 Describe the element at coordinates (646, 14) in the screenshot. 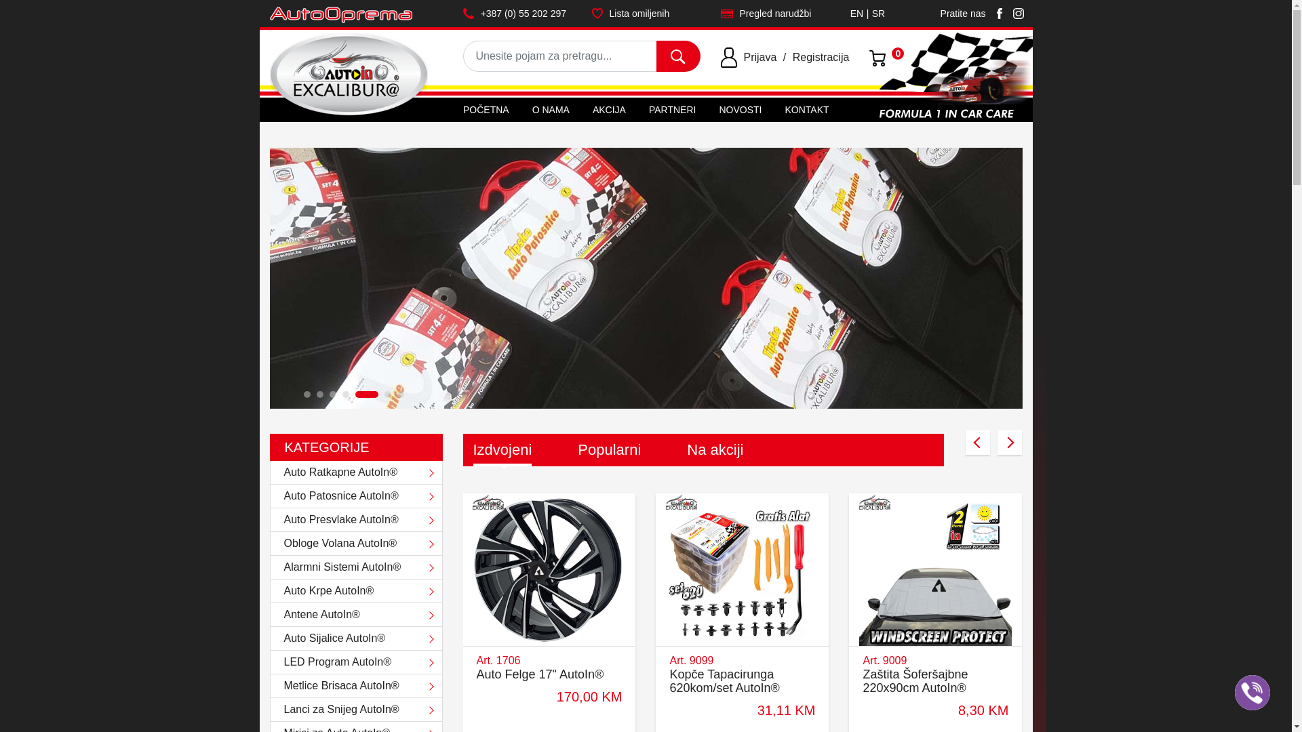

I see `Lista omiljenih` at that location.